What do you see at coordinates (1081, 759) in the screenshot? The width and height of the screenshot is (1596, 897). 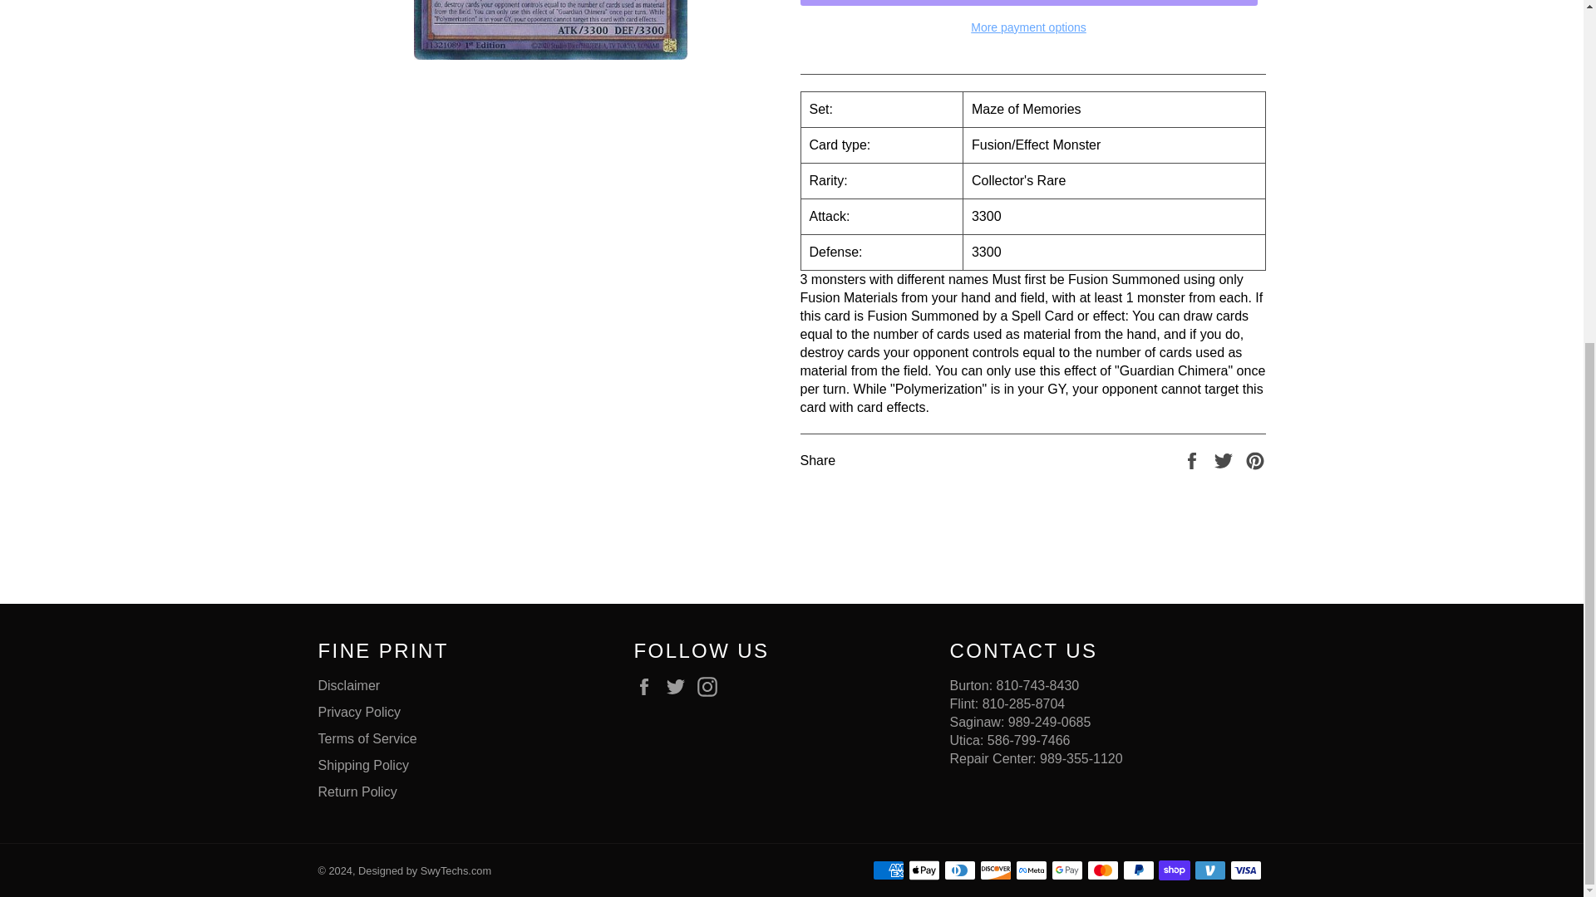 I see `tel:989-355-1120` at bounding box center [1081, 759].